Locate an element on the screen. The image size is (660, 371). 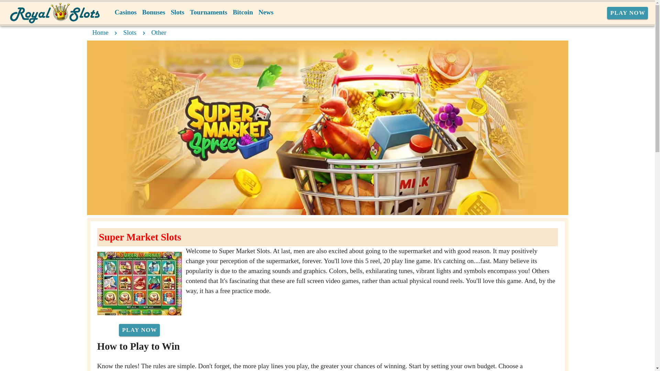
Casinos is located at coordinates (126, 12).